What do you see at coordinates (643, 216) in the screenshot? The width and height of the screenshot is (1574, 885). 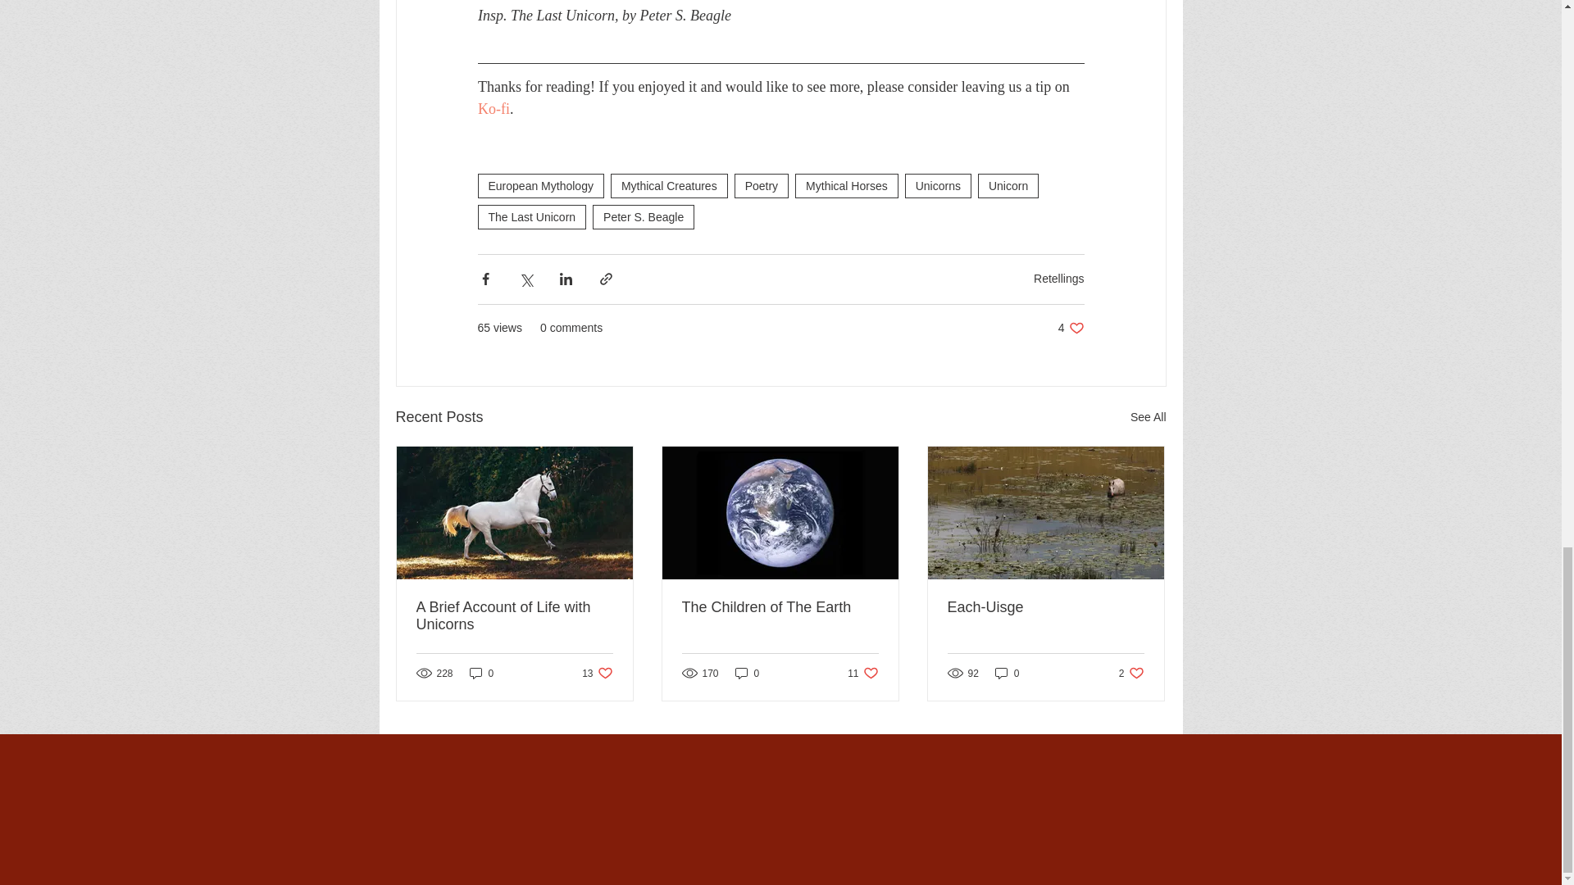 I see `The Last Unicorn` at bounding box center [643, 216].